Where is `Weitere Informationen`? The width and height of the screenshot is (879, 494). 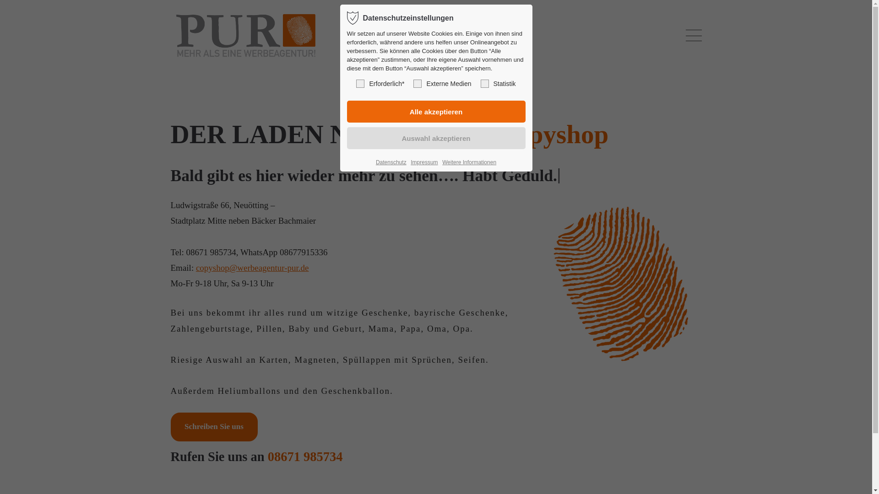
Weitere Informationen is located at coordinates (469, 163).